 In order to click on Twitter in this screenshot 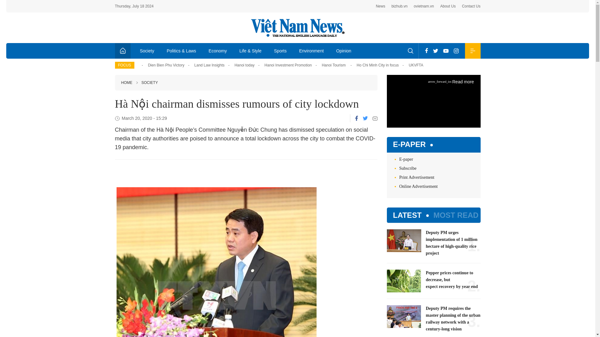, I will do `click(436, 51)`.